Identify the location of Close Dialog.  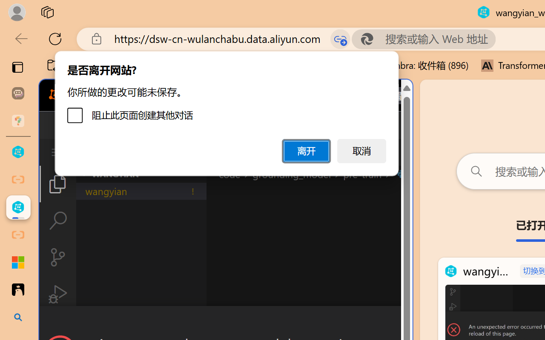
(409, 321).